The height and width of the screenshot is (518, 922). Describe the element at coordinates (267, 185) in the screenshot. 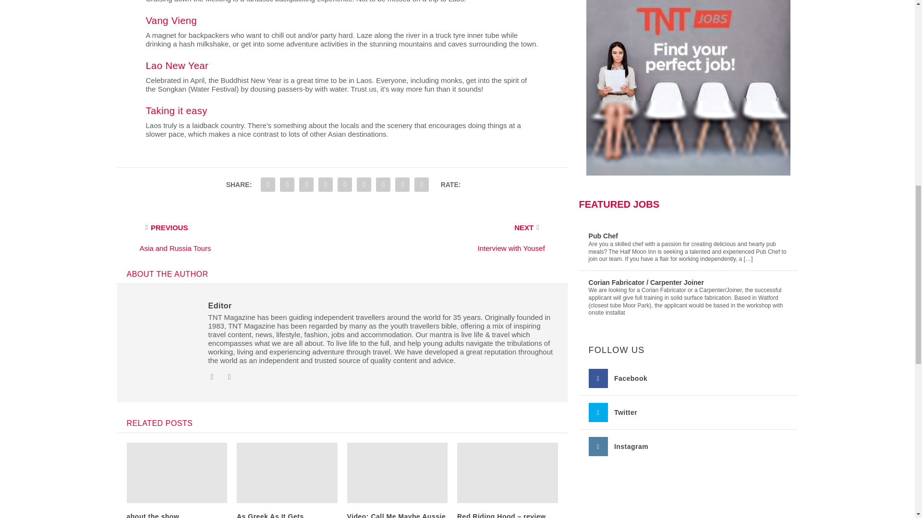

I see `Share "Laos Highlights" via Facebook` at that location.